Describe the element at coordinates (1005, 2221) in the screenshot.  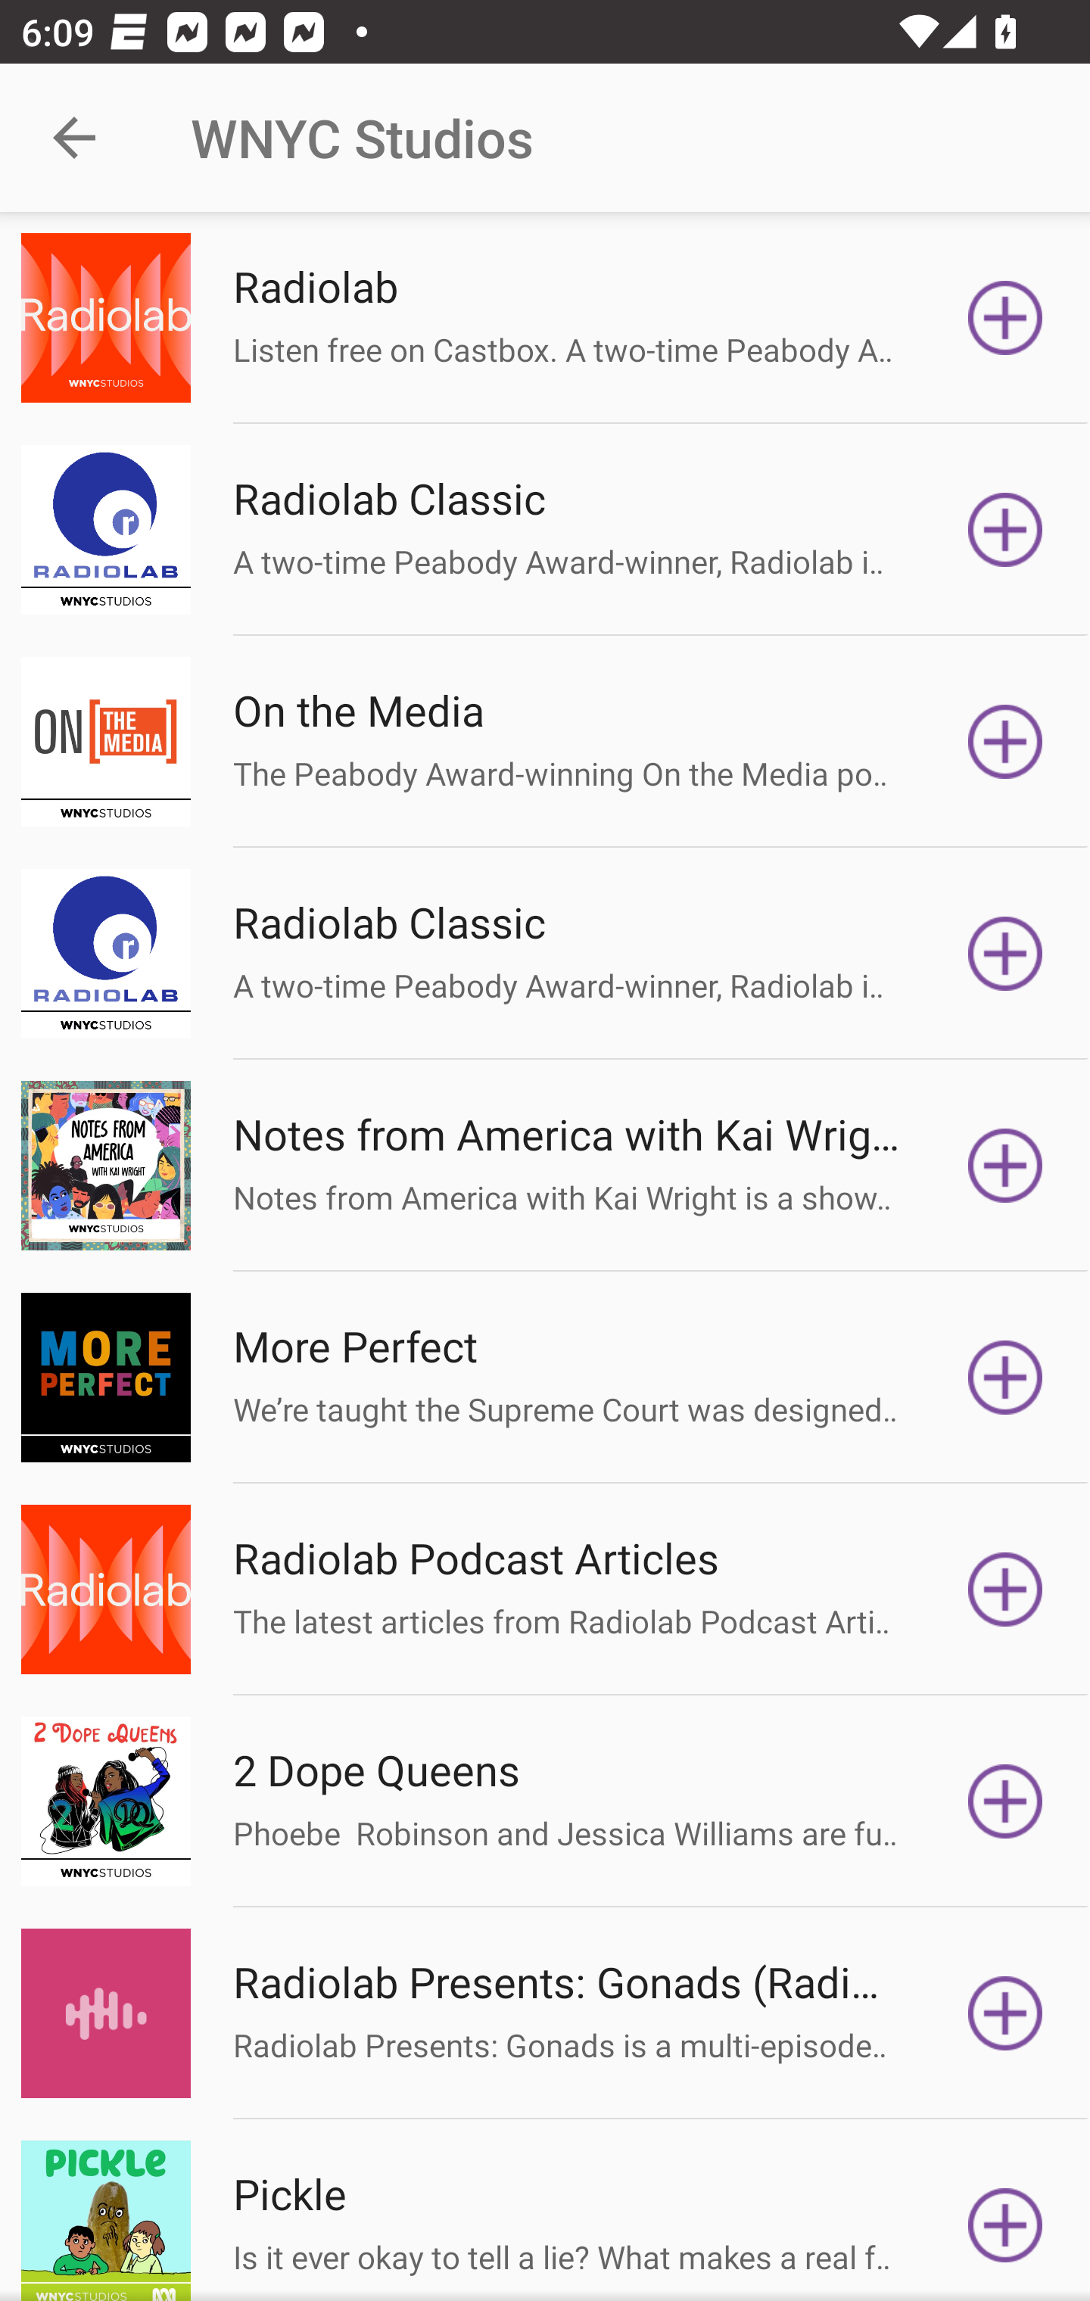
I see `Subscribe` at that location.